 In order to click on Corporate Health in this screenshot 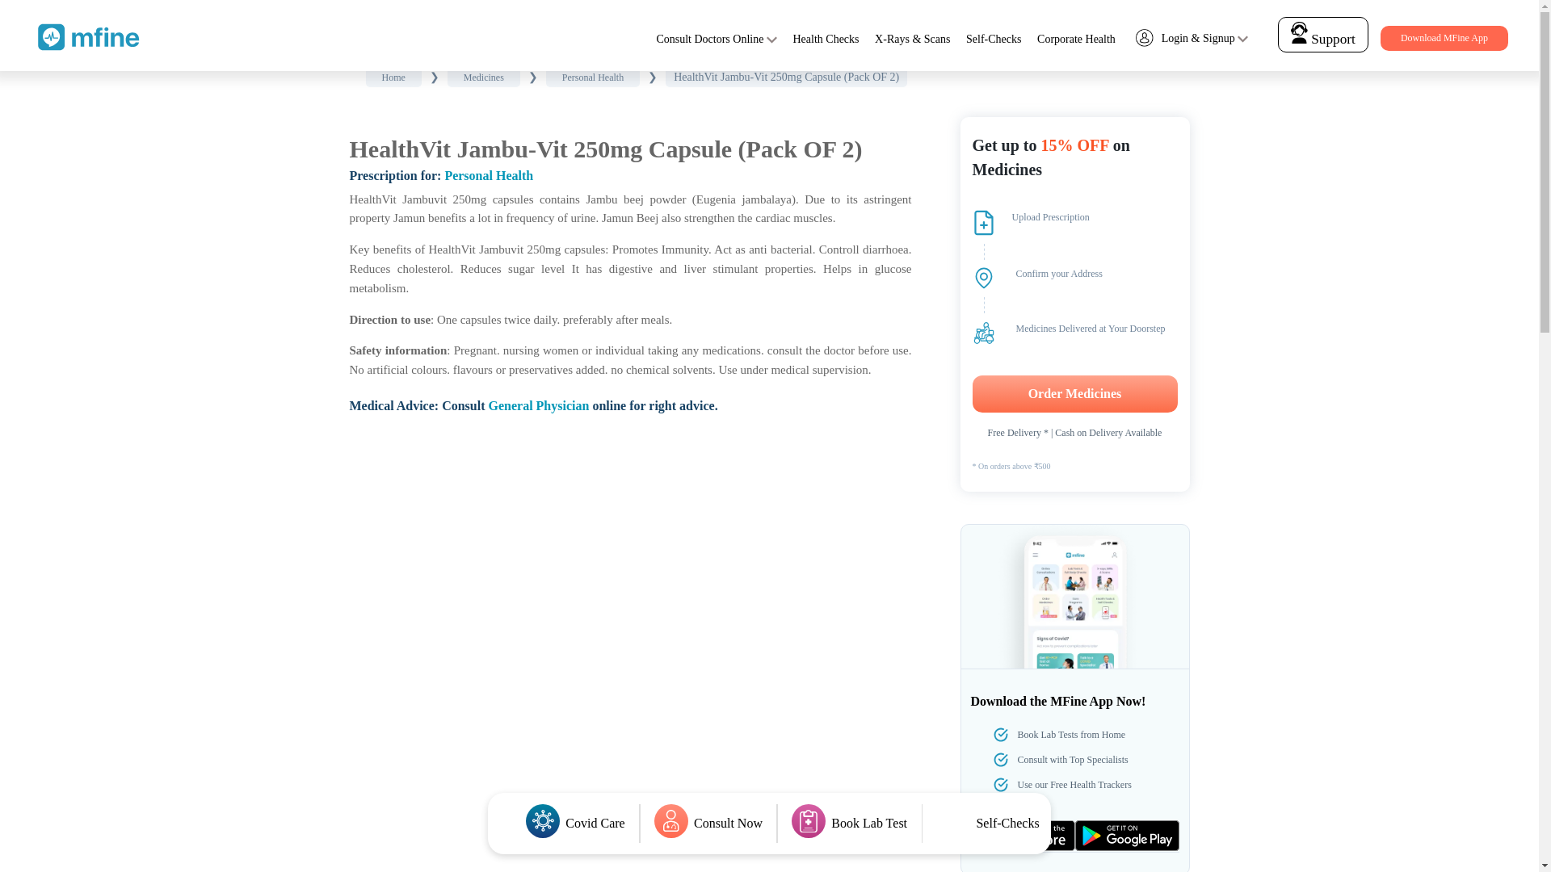, I will do `click(1076, 39)`.